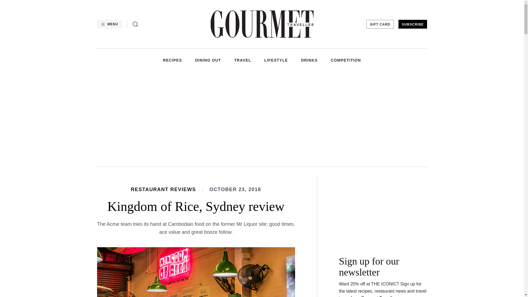 This screenshot has width=528, height=297. Describe the element at coordinates (380, 24) in the screenshot. I see `GIFT CARD` at that location.